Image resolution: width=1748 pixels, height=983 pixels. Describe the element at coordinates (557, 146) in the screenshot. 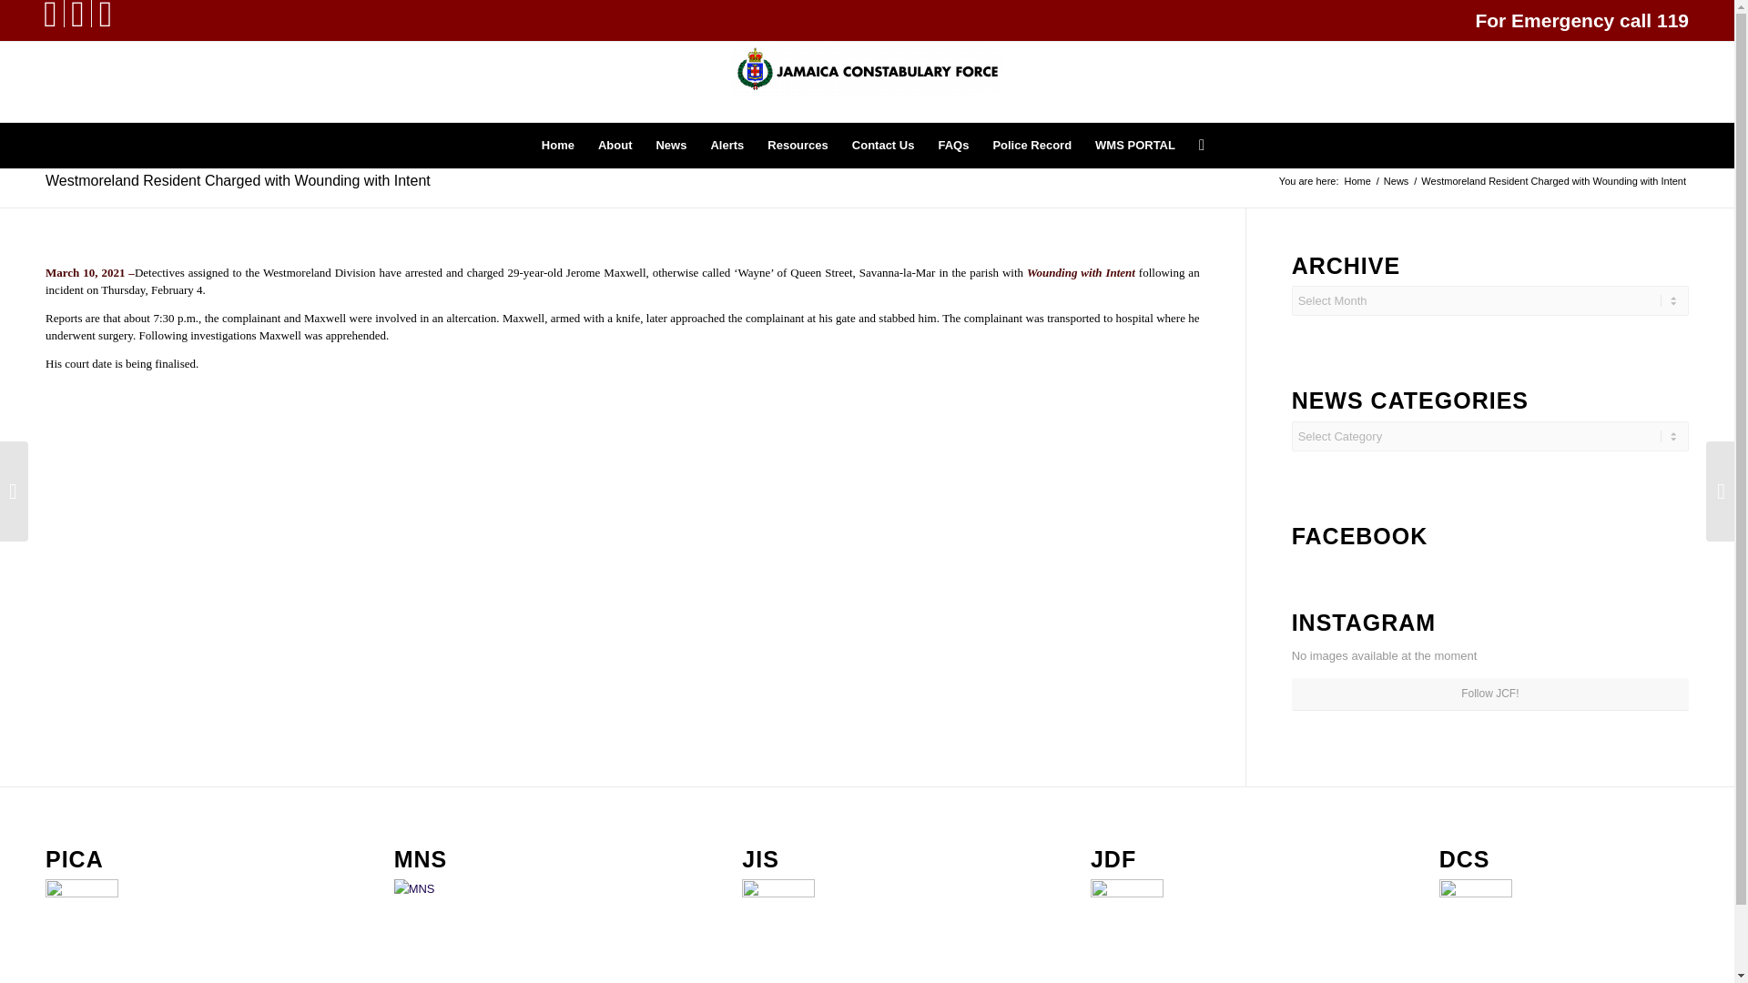

I see `Home` at that location.